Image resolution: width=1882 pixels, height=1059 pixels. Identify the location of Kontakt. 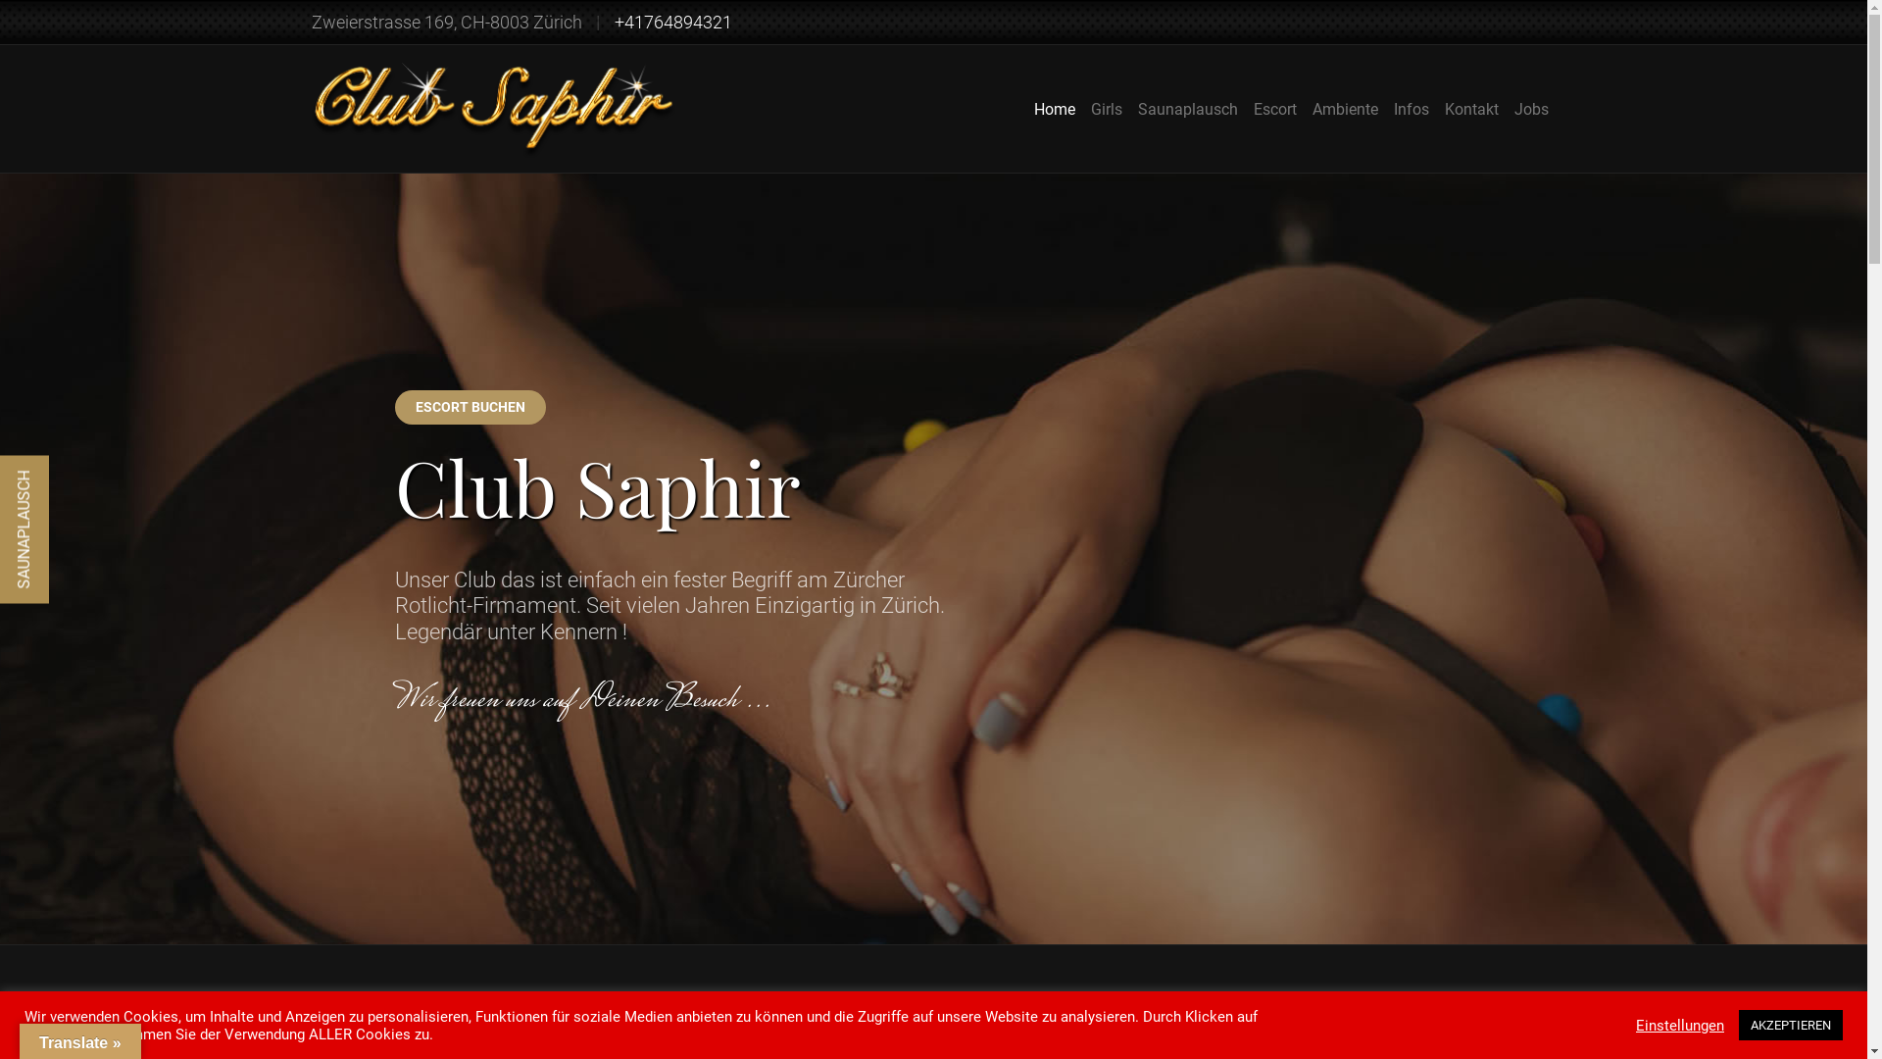
(1472, 110).